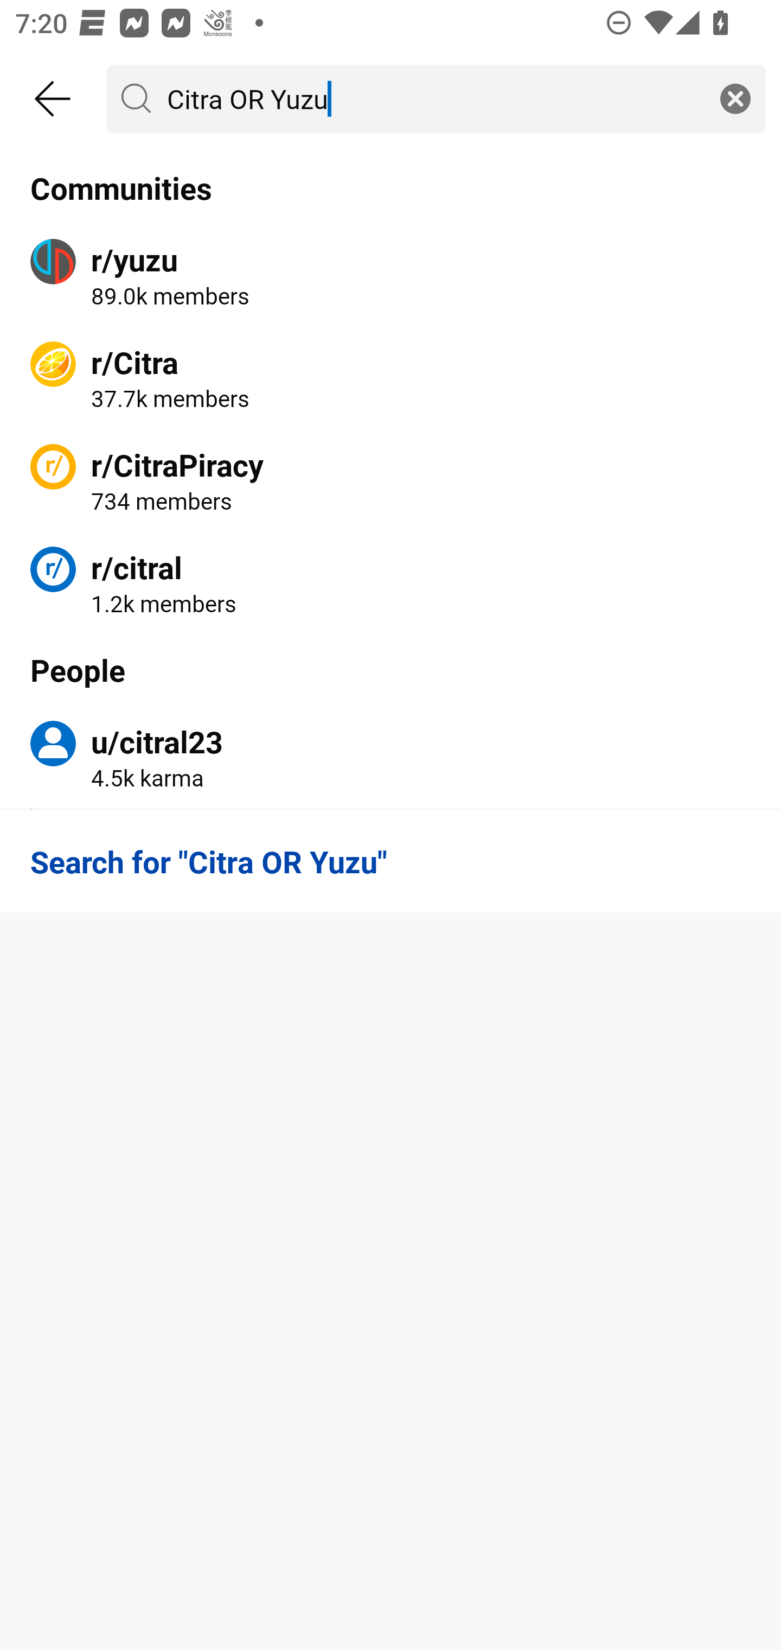  What do you see at coordinates (390, 480) in the screenshot?
I see `r/CitraPiracy 734 members 734 members` at bounding box center [390, 480].